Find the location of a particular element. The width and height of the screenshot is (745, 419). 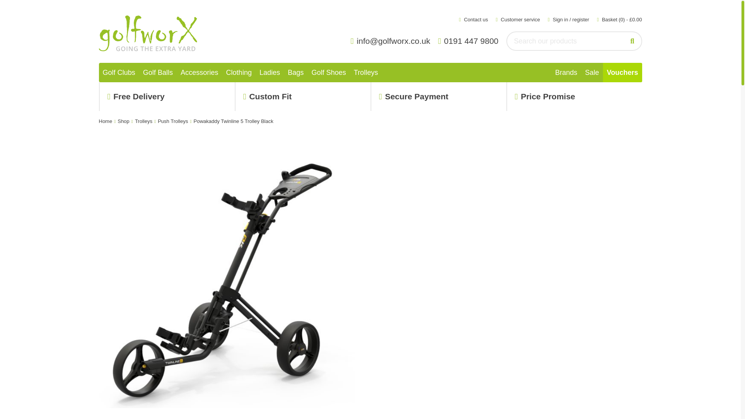

0191 447 9800 is located at coordinates (470, 41).